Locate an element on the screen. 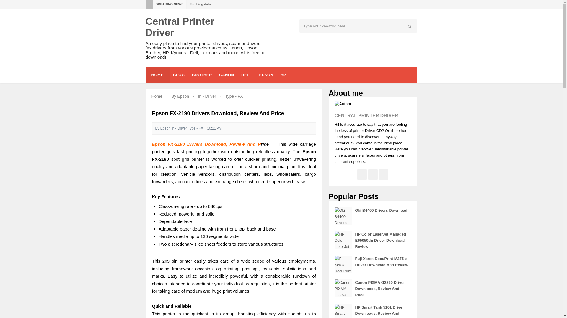 The image size is (567, 318). In - Driver is located at coordinates (179, 128).